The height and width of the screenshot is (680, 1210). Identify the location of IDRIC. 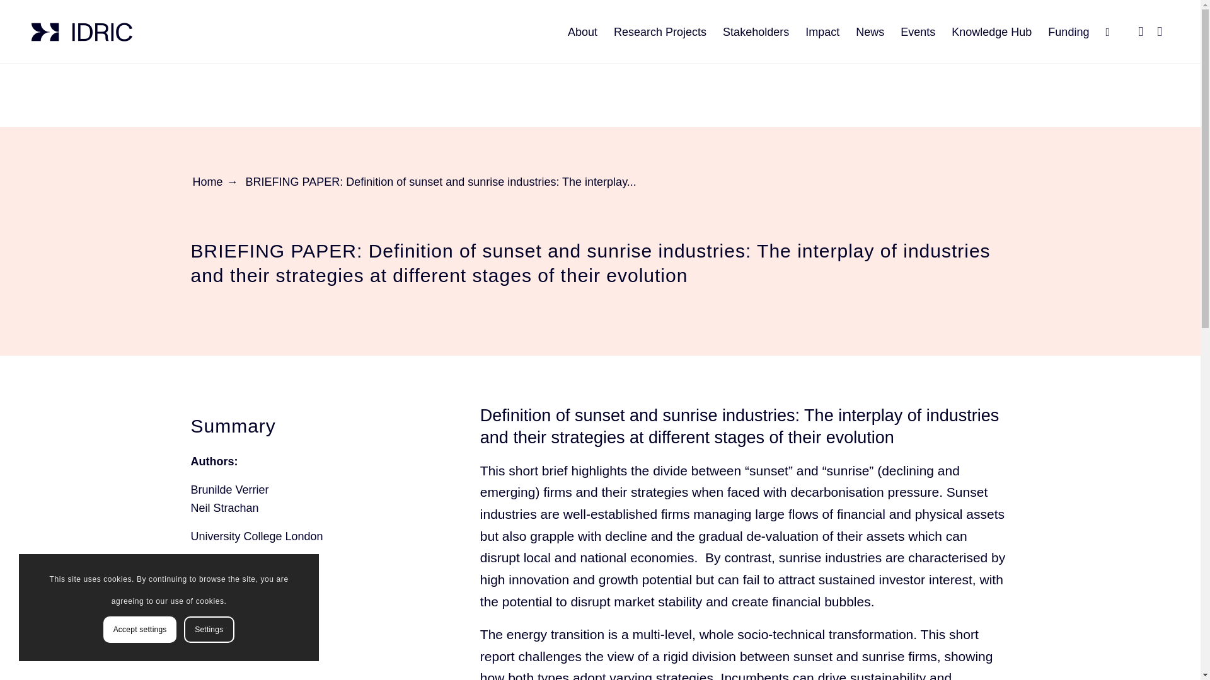
(81, 31).